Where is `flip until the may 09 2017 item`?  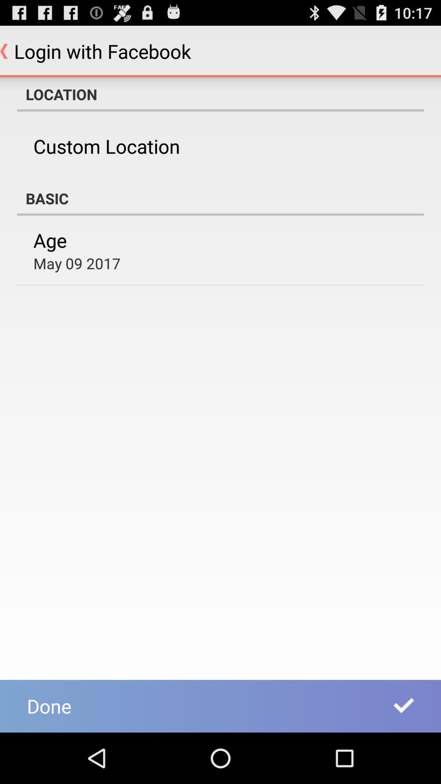
flip until the may 09 2017 item is located at coordinates (77, 263).